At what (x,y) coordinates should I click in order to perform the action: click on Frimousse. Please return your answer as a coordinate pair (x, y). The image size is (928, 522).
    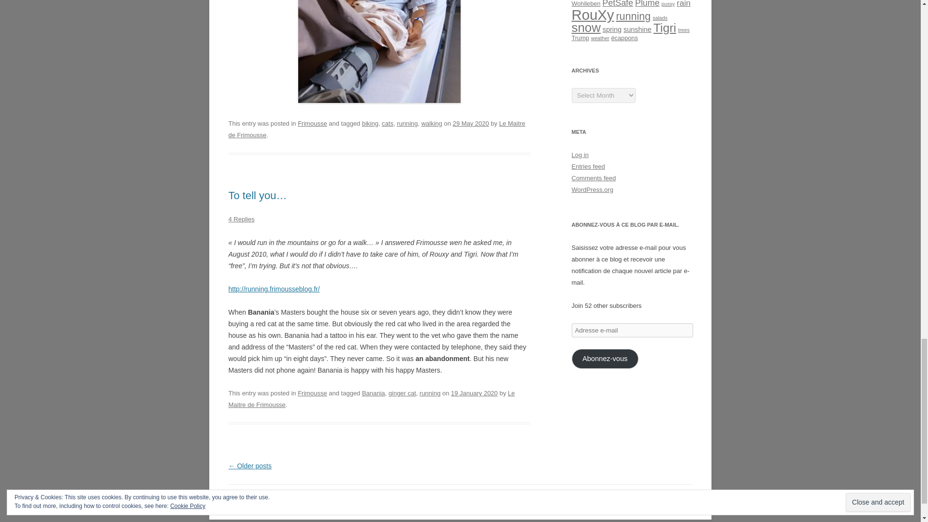
    Looking at the image, I should click on (312, 124).